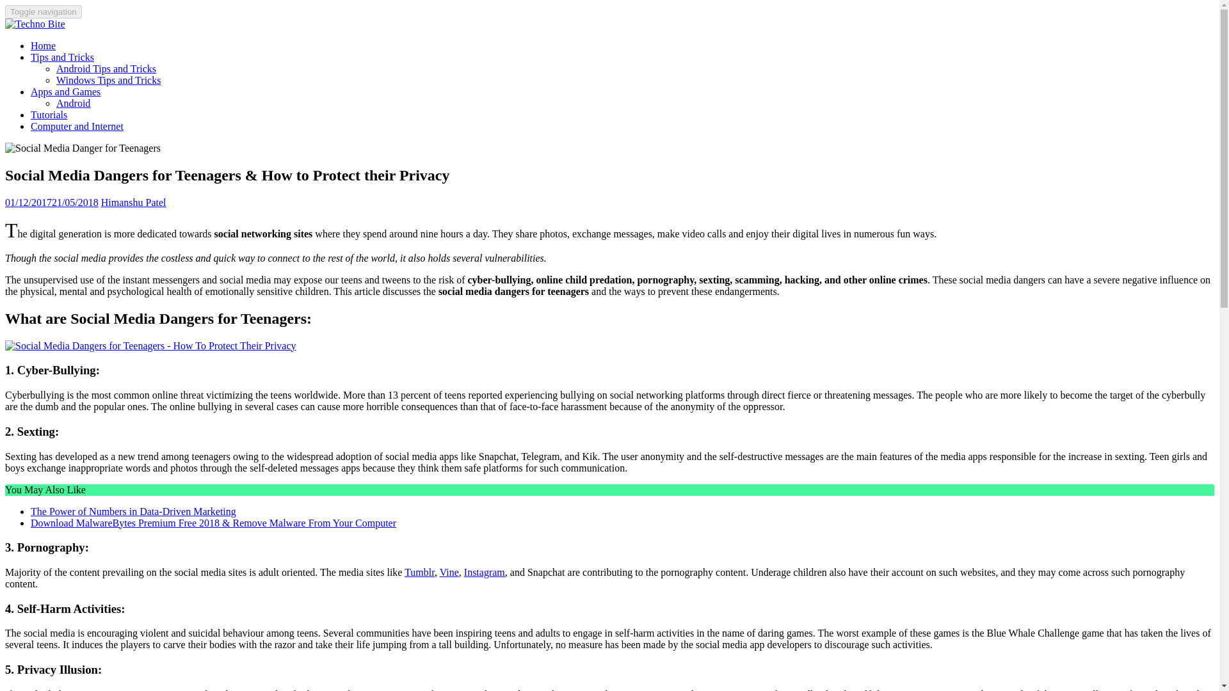 Image resolution: width=1229 pixels, height=691 pixels. I want to click on Apps and Games, so click(65, 92).